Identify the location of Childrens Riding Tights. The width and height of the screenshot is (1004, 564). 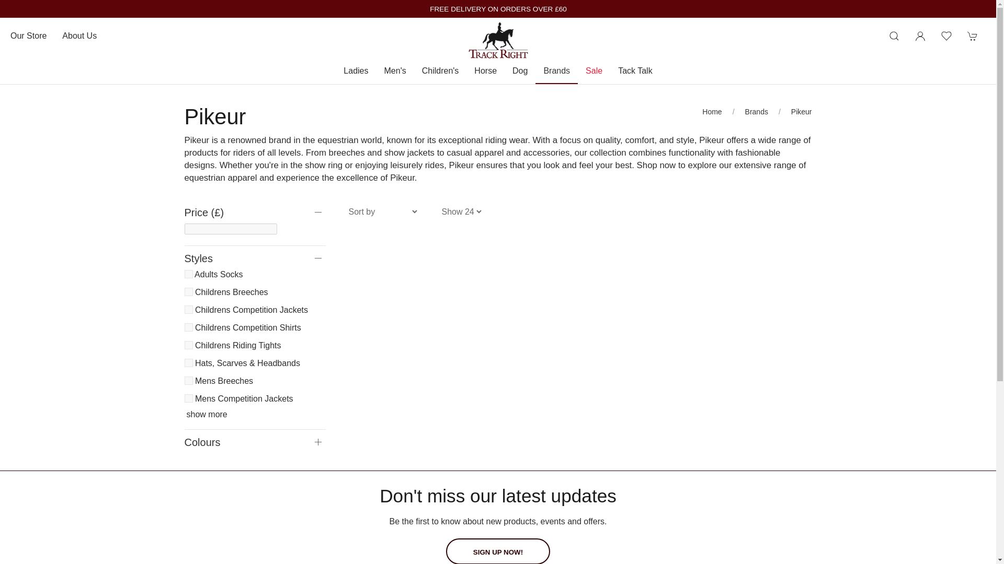
(188, 345).